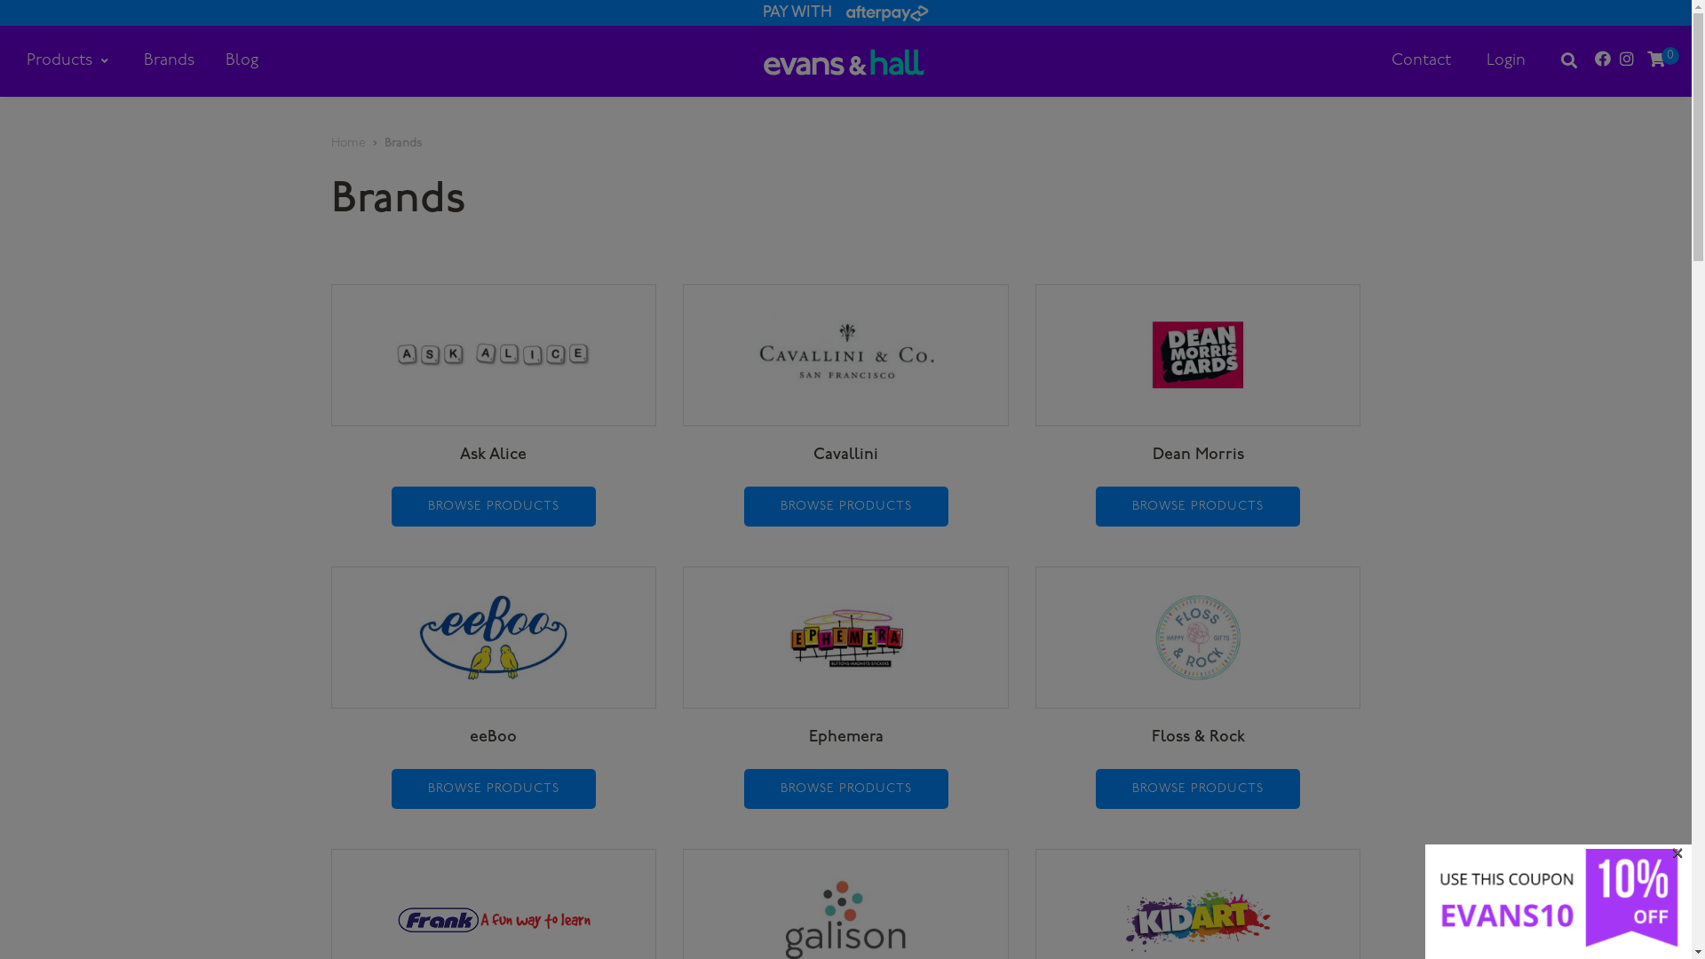 The image size is (1705, 959). I want to click on 0, so click(1656, 60).